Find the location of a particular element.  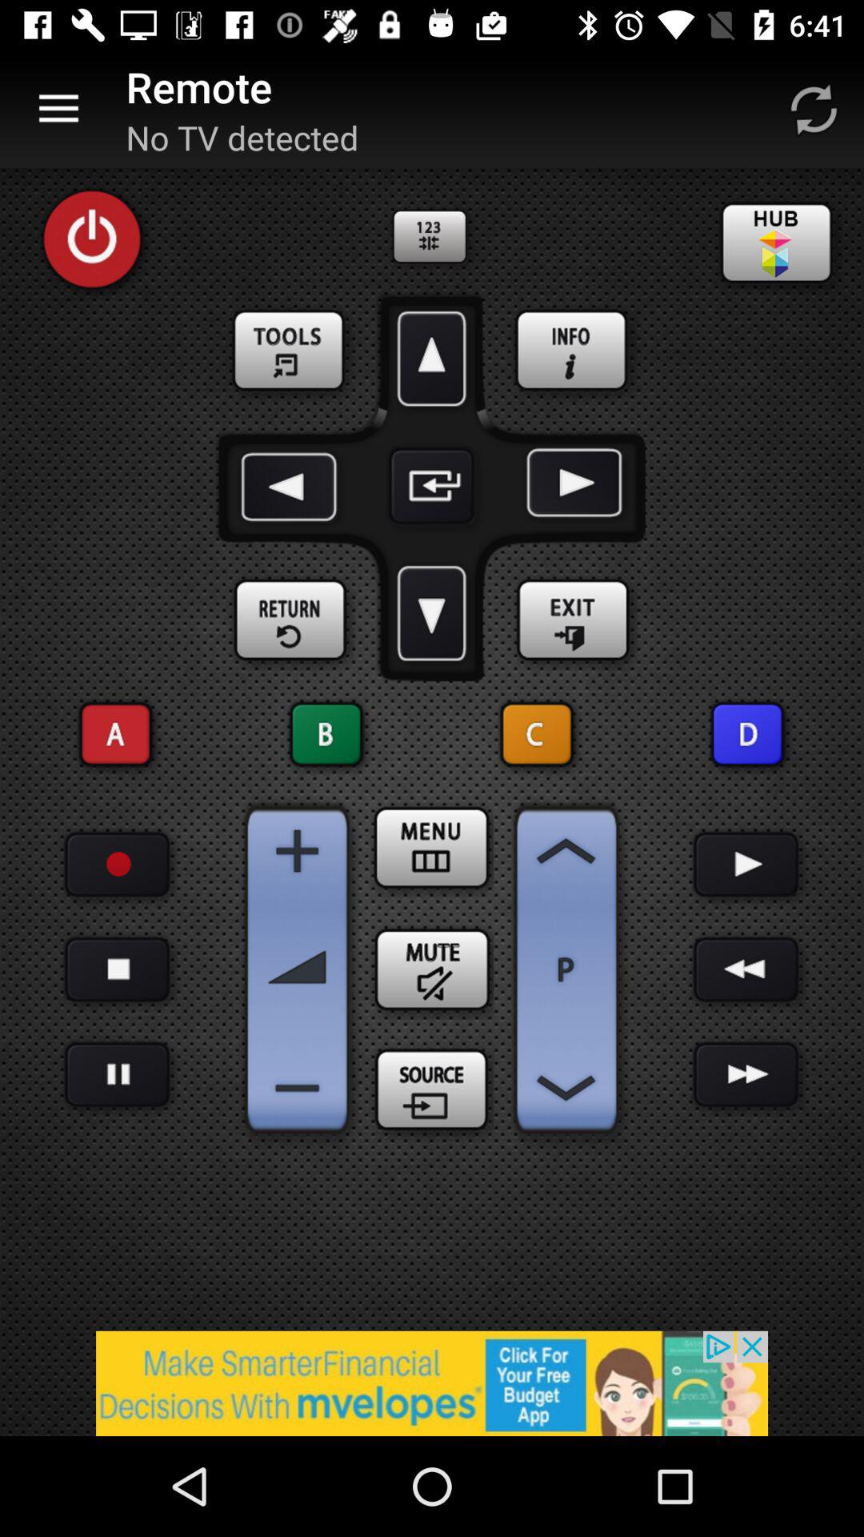

stop option is located at coordinates (117, 1074).